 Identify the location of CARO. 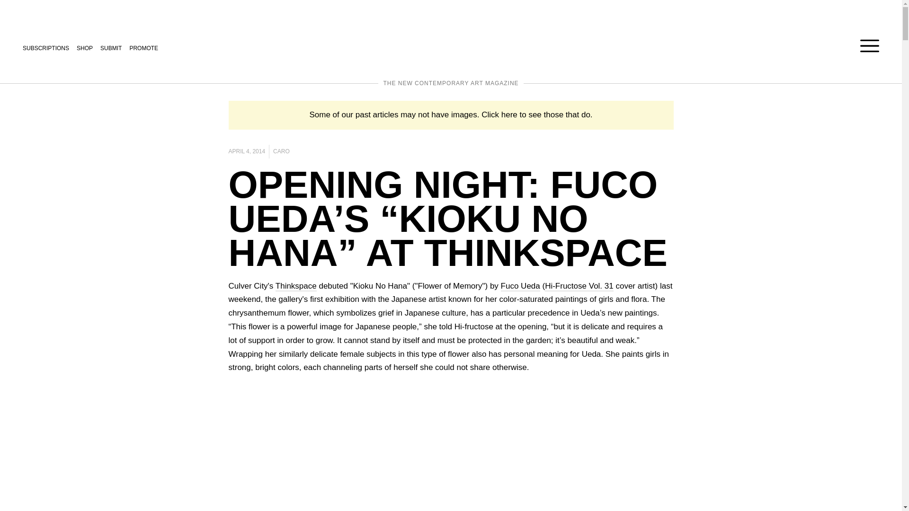
(281, 151).